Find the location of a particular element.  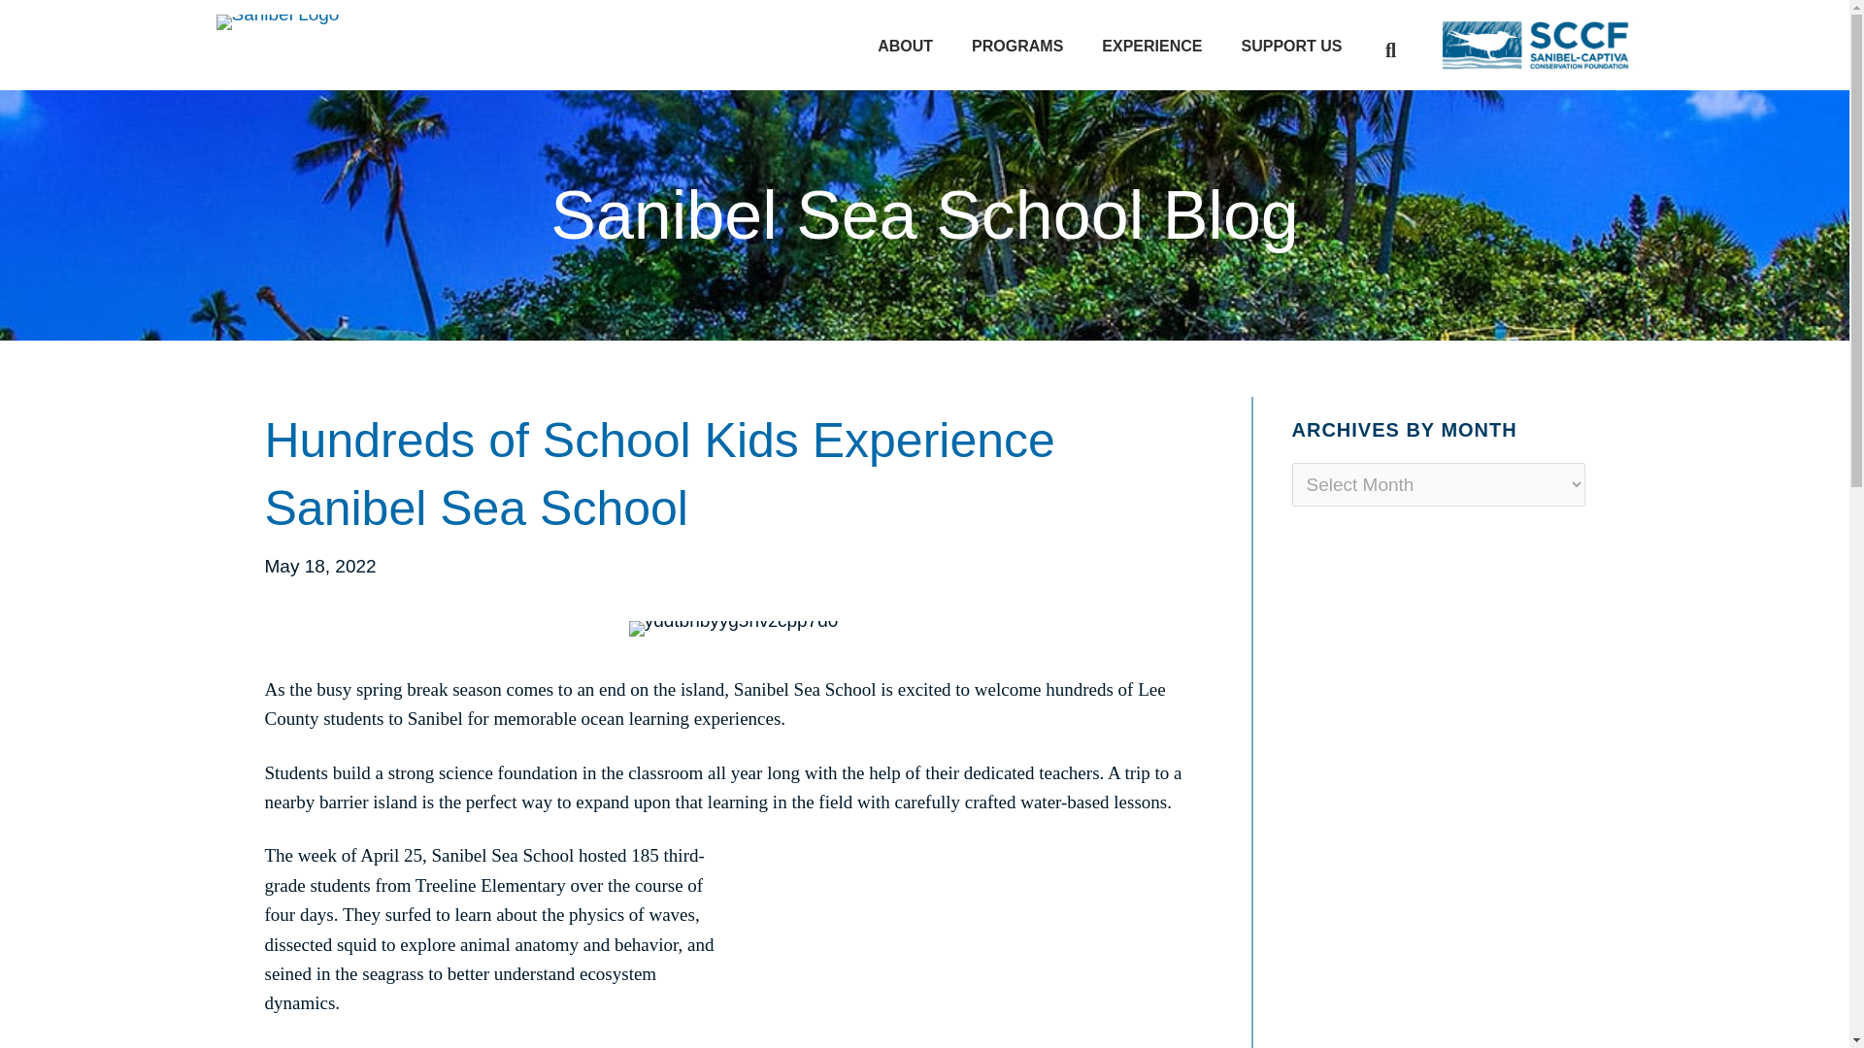

ABOUT is located at coordinates (905, 47).